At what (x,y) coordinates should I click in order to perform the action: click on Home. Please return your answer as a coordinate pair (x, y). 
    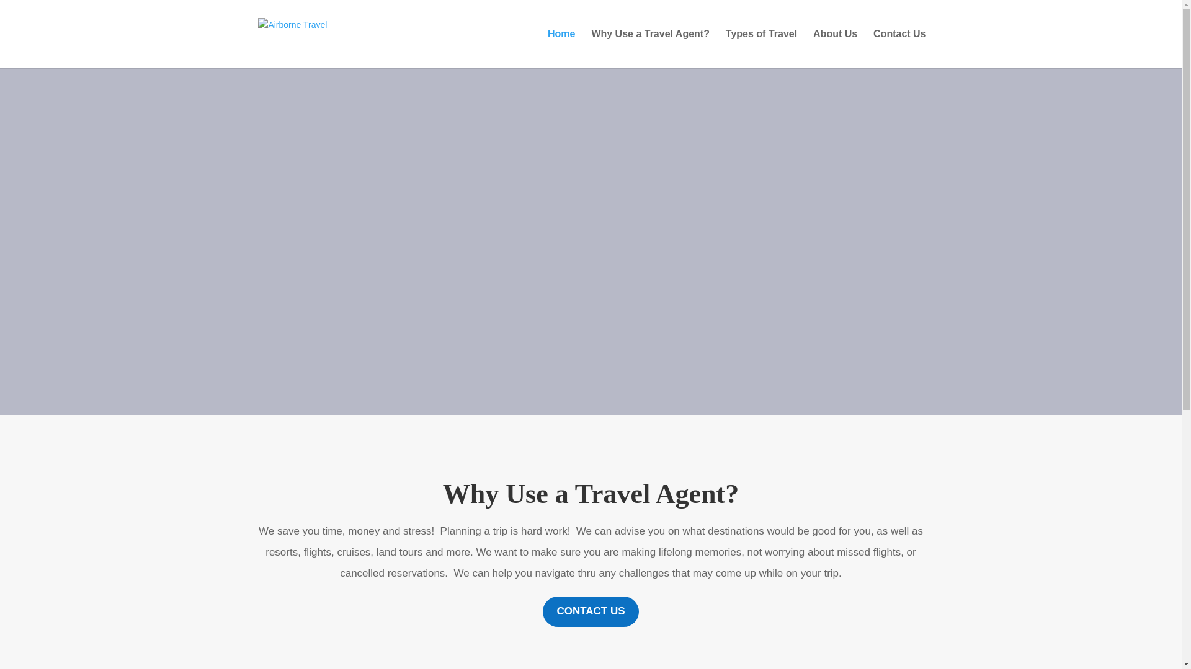
    Looking at the image, I should click on (561, 48).